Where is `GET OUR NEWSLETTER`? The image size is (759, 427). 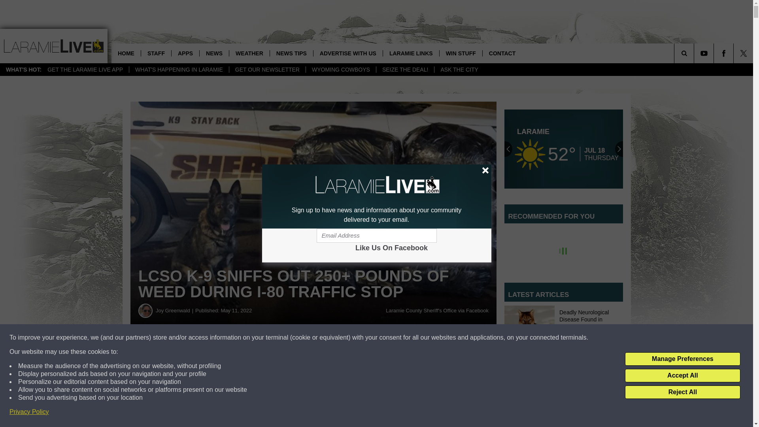
GET OUR NEWSLETTER is located at coordinates (267, 70).